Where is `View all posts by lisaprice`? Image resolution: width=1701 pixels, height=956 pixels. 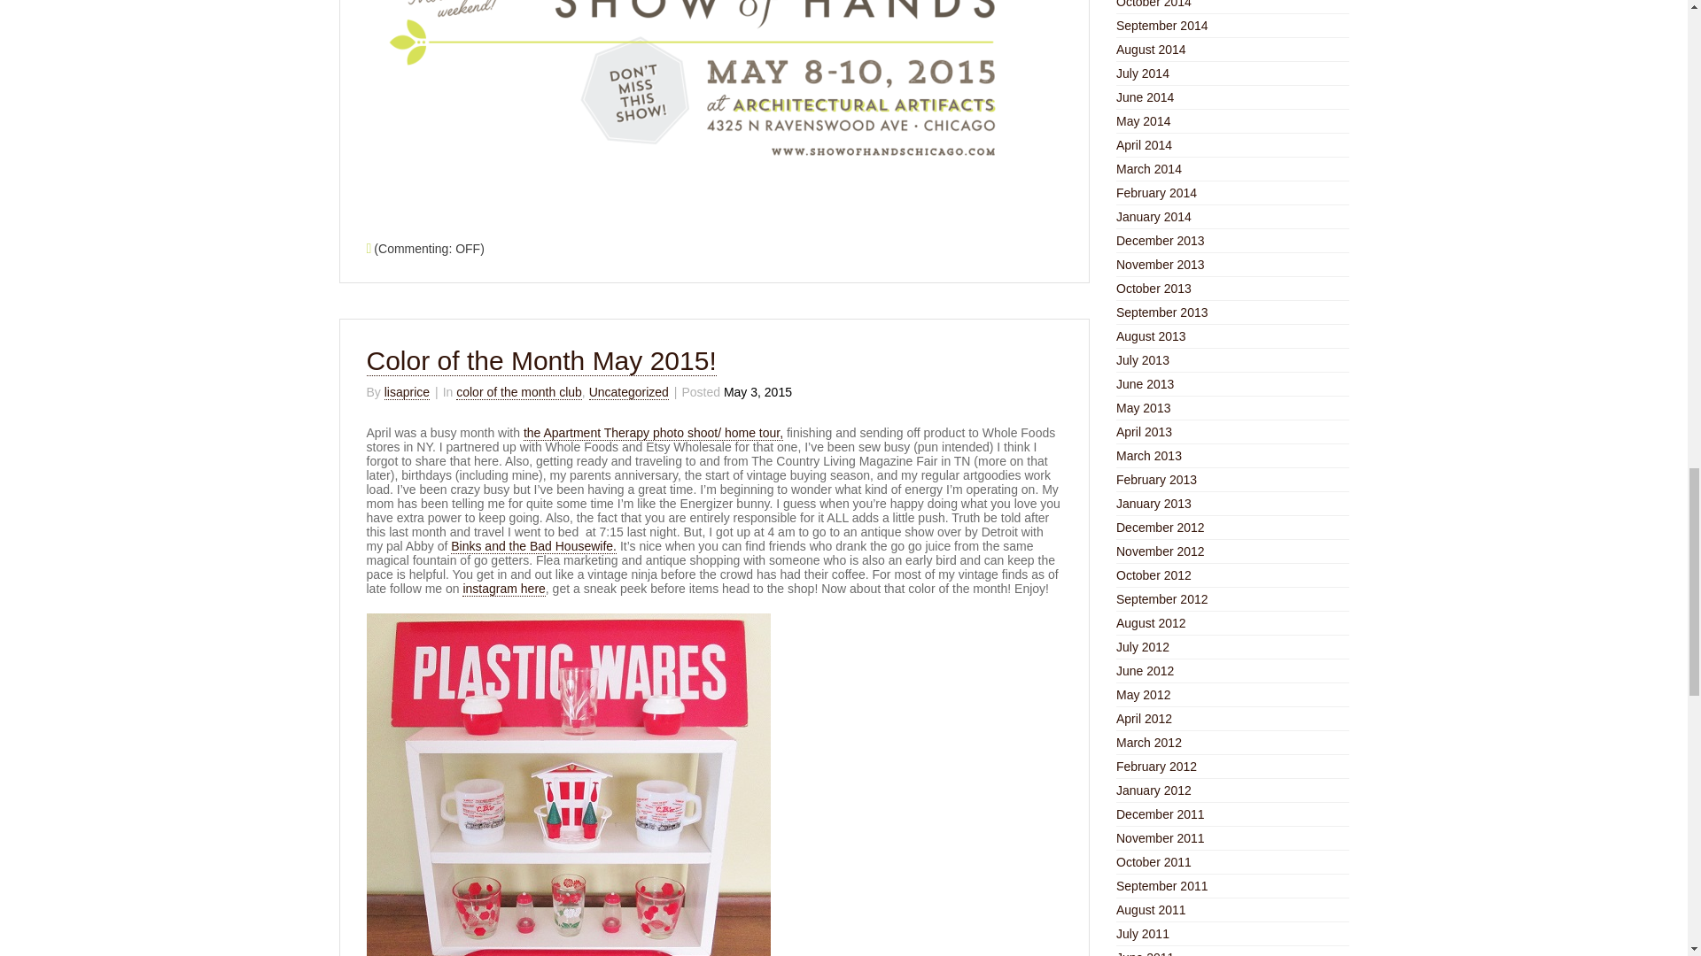
View all posts by lisaprice is located at coordinates (407, 393).